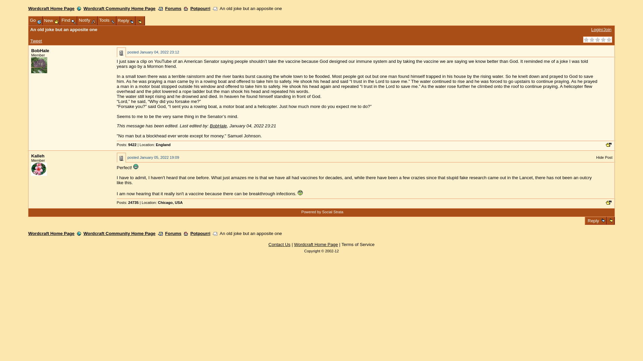 This screenshot has width=643, height=361. Describe the element at coordinates (200, 9) in the screenshot. I see `Potpourri` at that location.